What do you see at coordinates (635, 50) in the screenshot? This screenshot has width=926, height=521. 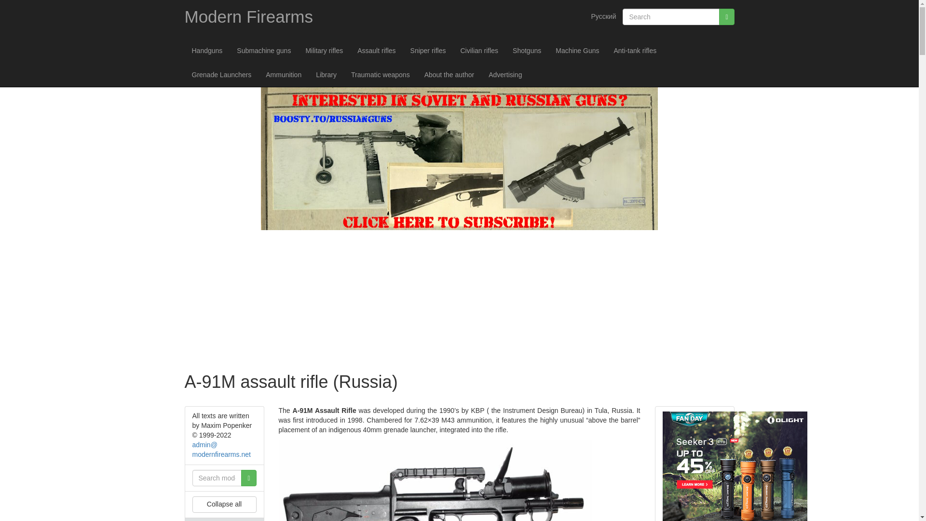 I see `Anti-tank rifles` at bounding box center [635, 50].